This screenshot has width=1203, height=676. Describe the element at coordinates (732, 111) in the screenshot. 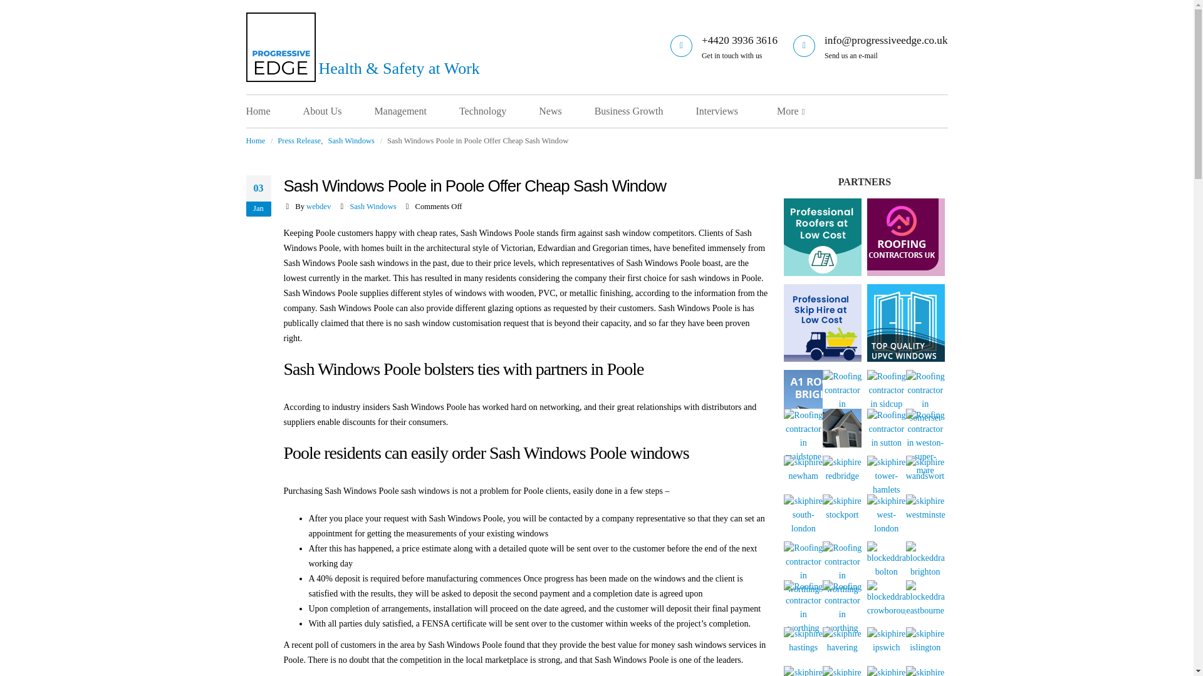

I see `Interviews` at that location.